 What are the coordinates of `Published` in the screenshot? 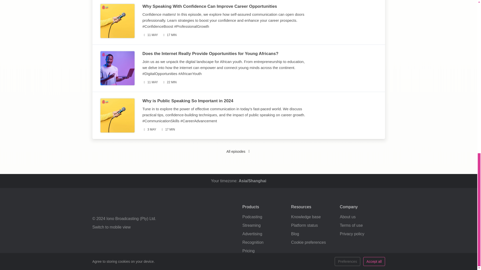 It's located at (149, 129).